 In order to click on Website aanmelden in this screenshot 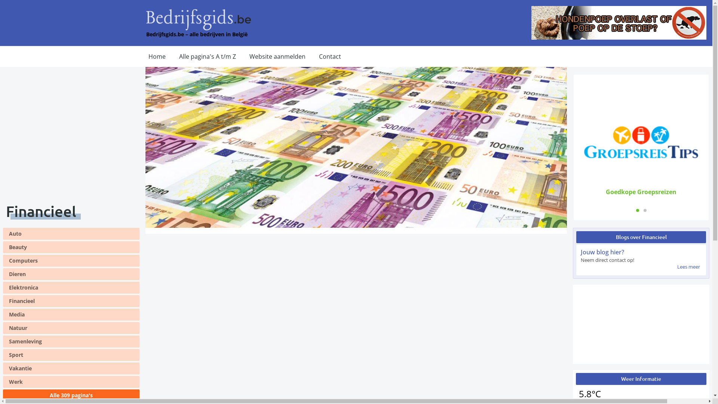, I will do `click(277, 56)`.